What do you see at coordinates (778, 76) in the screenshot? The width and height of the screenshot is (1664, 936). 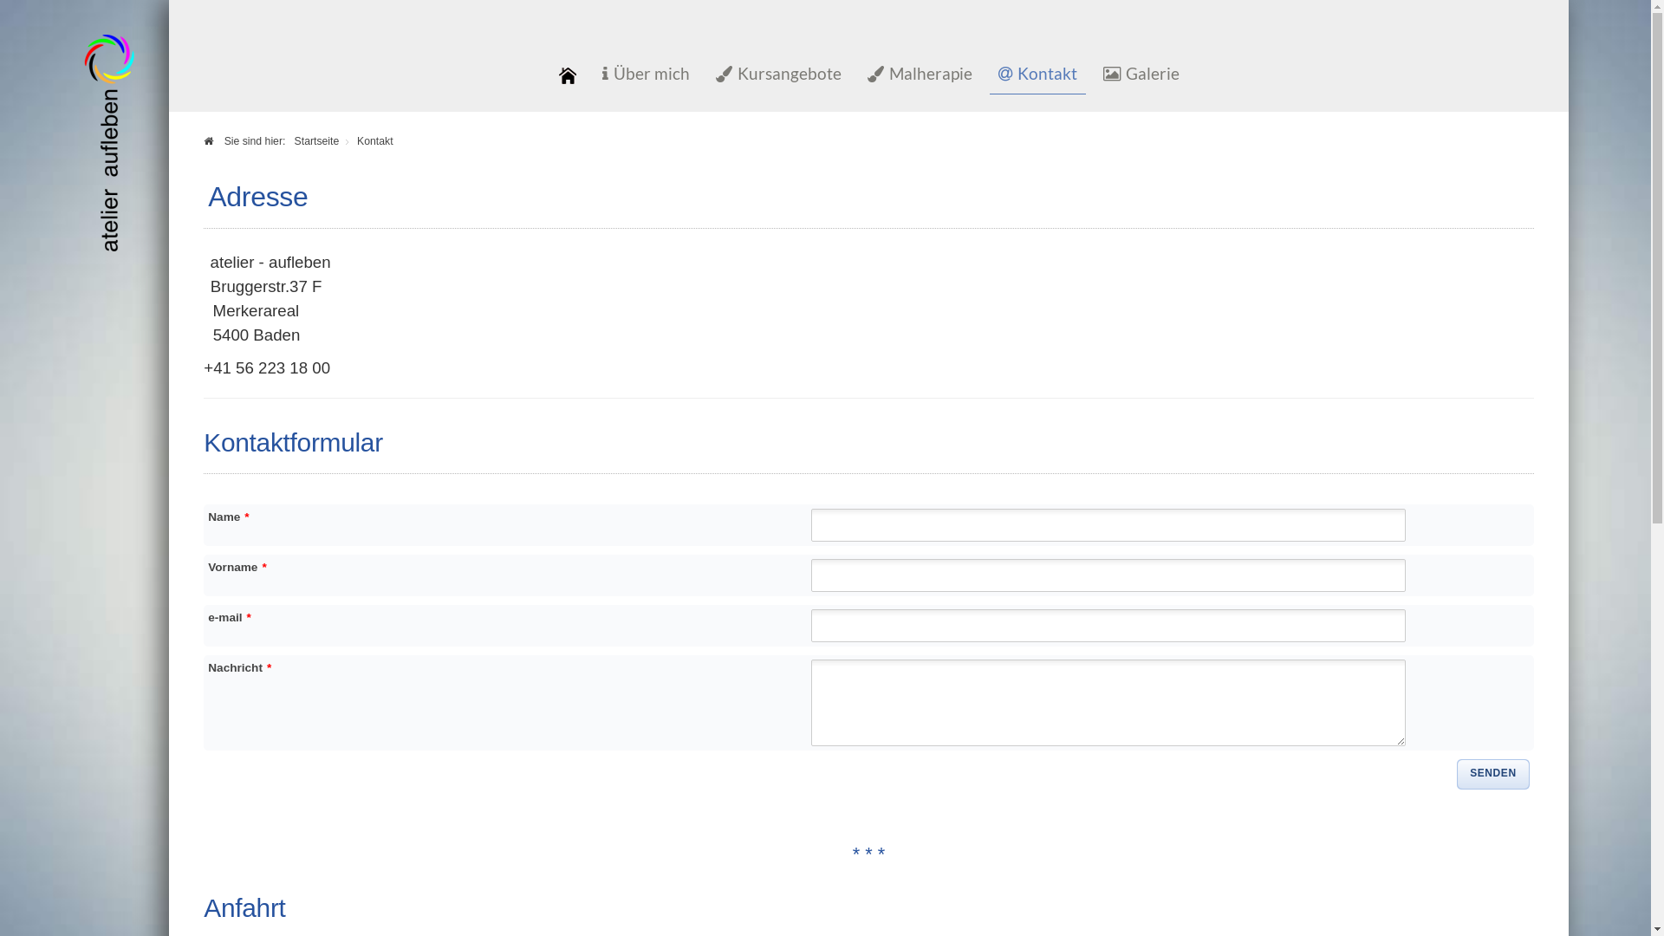 I see `Kursangebote` at bounding box center [778, 76].